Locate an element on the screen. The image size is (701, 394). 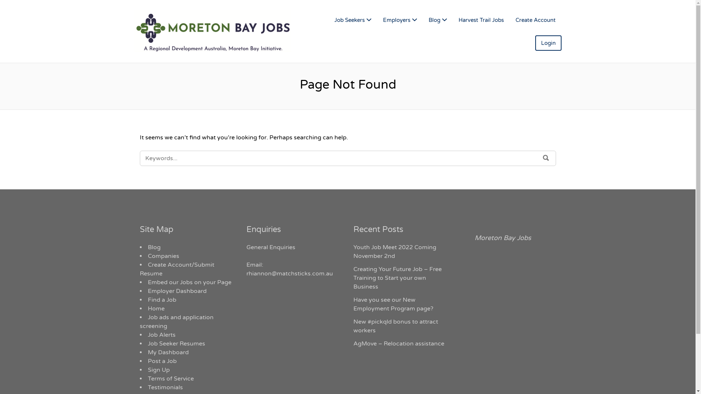
Employer Dashboard is located at coordinates (177, 291).